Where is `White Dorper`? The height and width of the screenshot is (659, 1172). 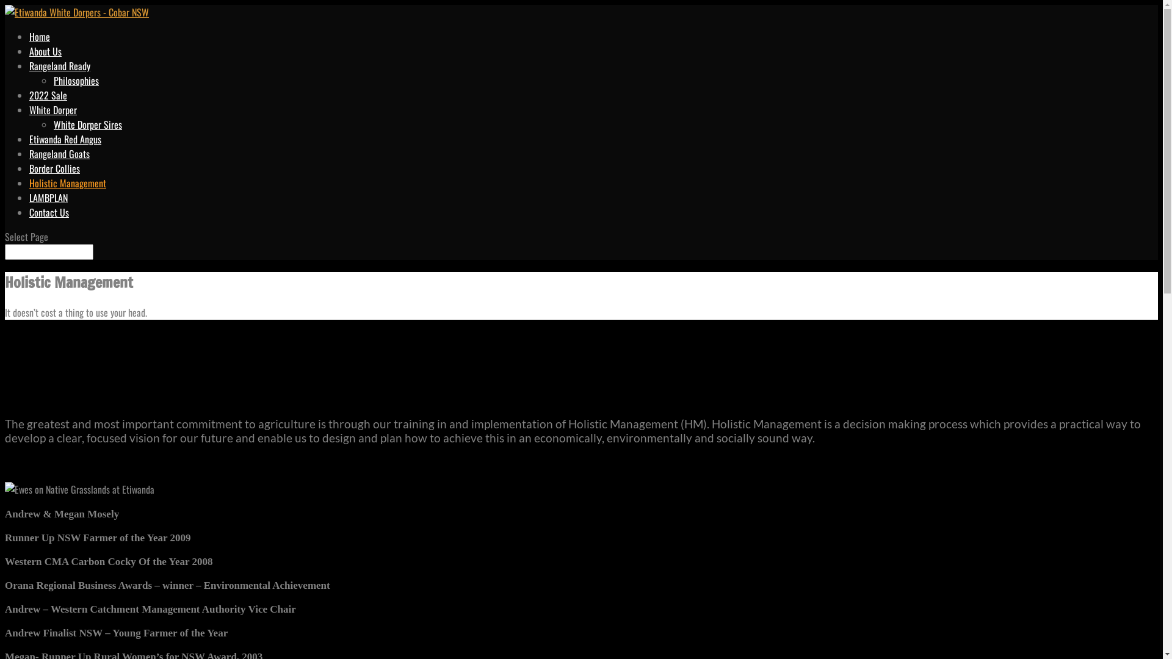 White Dorper is located at coordinates (53, 110).